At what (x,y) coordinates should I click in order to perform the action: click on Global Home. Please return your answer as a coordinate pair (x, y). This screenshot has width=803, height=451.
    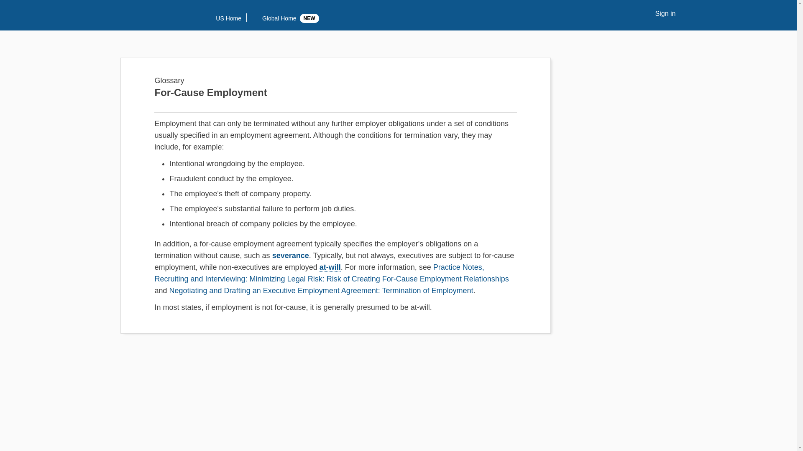
    Looking at the image, I should click on (273, 18).